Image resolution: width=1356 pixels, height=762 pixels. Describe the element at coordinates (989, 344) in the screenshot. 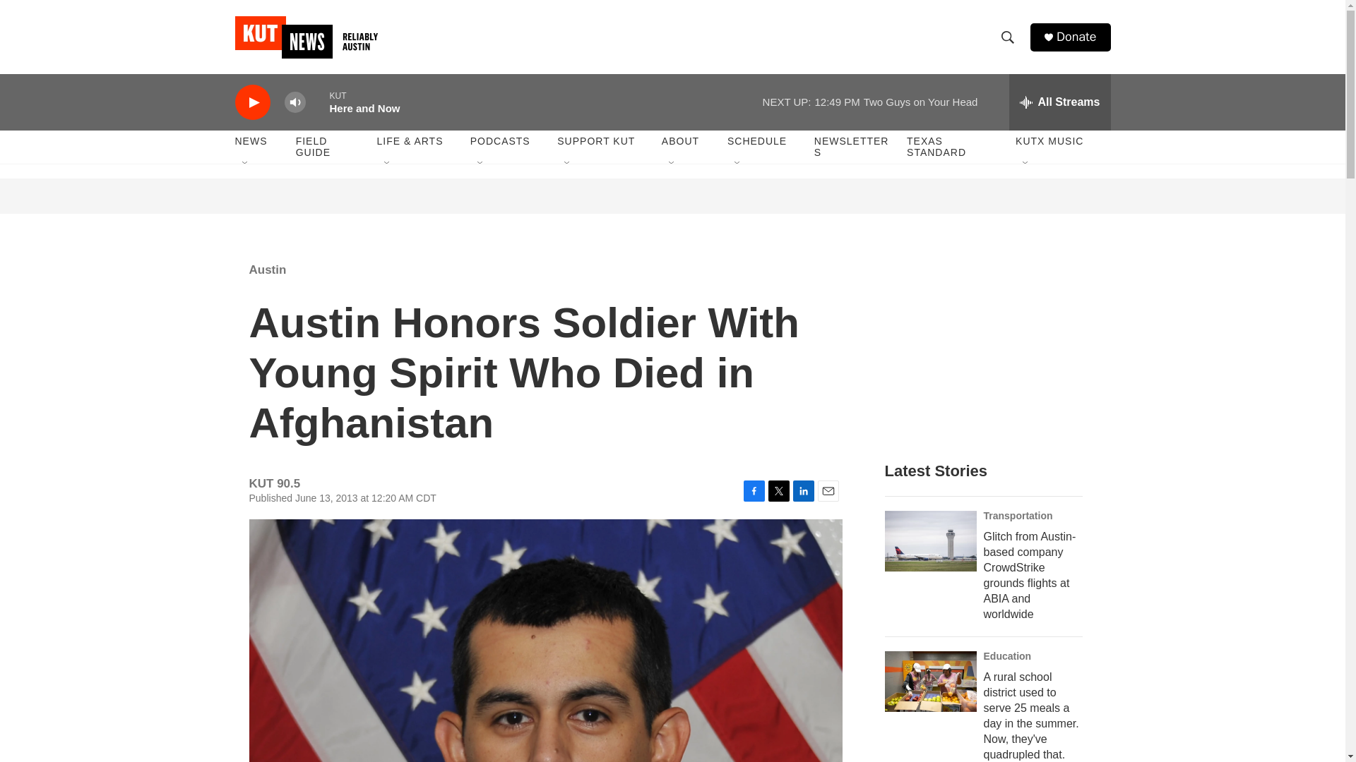

I see `3rd party ad content` at that location.